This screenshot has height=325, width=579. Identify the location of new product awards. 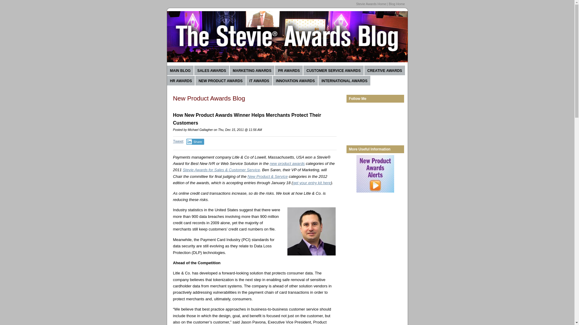
(287, 163).